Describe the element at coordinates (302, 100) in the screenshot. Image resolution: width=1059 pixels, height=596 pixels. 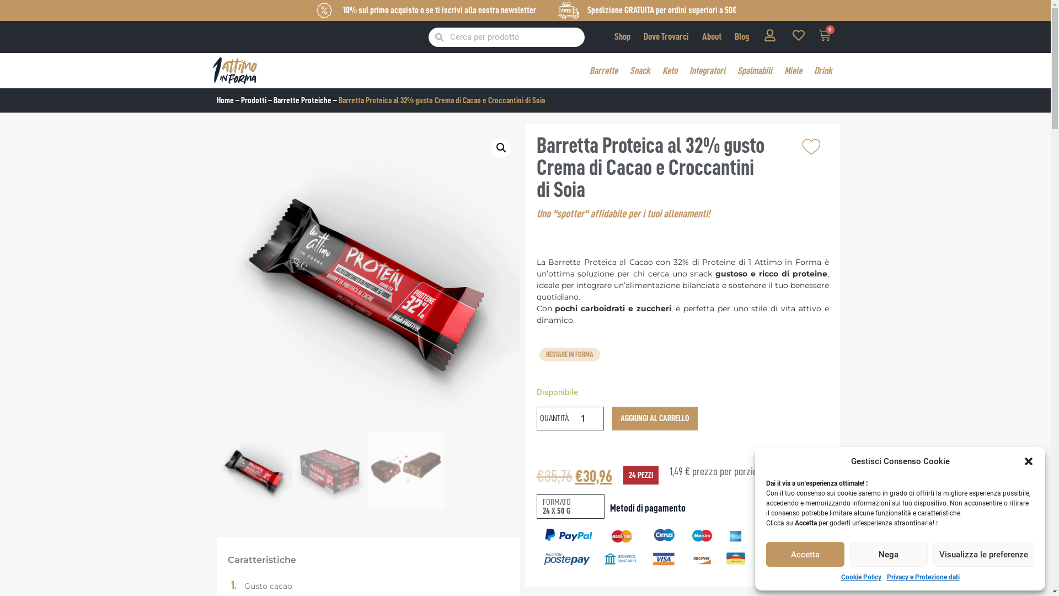
I see `Barrette Proteiche` at that location.